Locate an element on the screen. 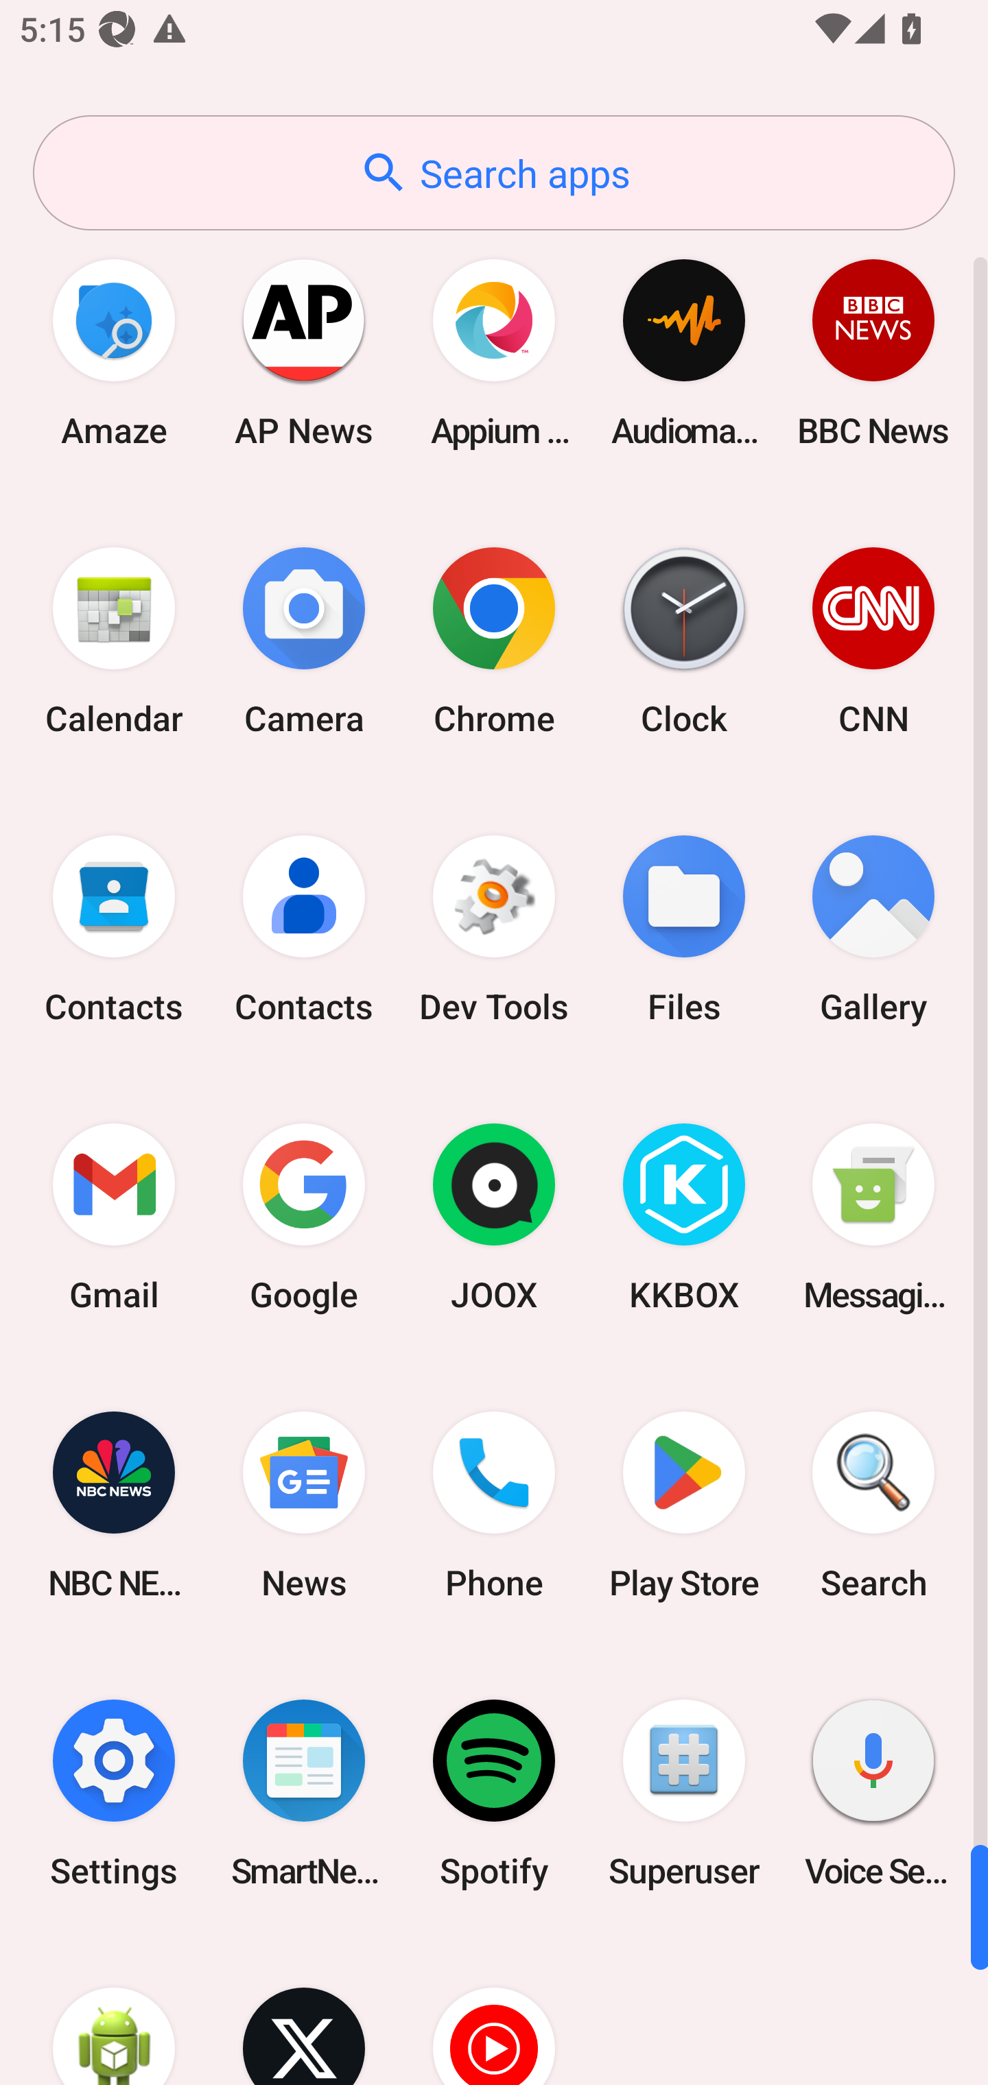  Spotify is located at coordinates (494, 1793).